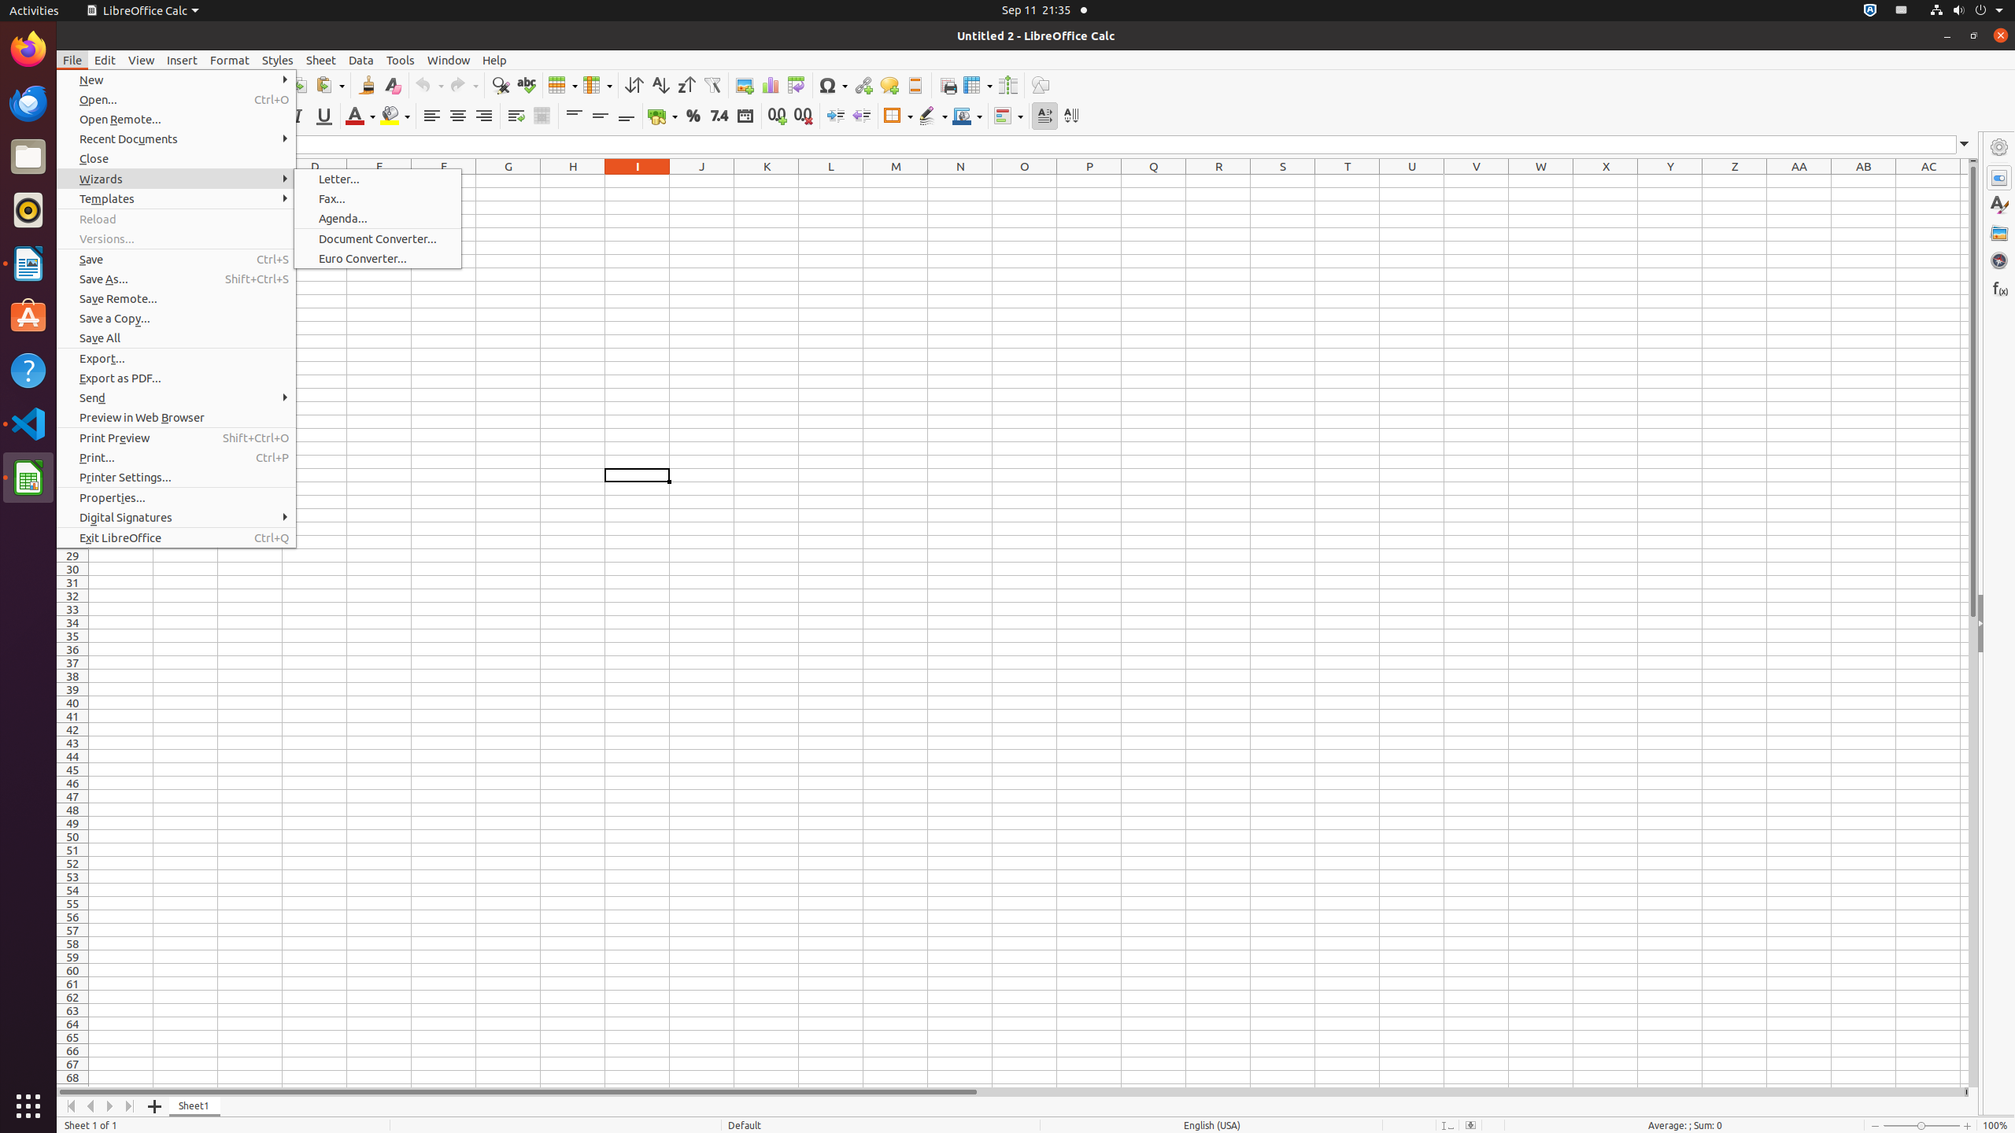 Image resolution: width=2015 pixels, height=1133 pixels. Describe the element at coordinates (360, 116) in the screenshot. I see `Font Color` at that location.